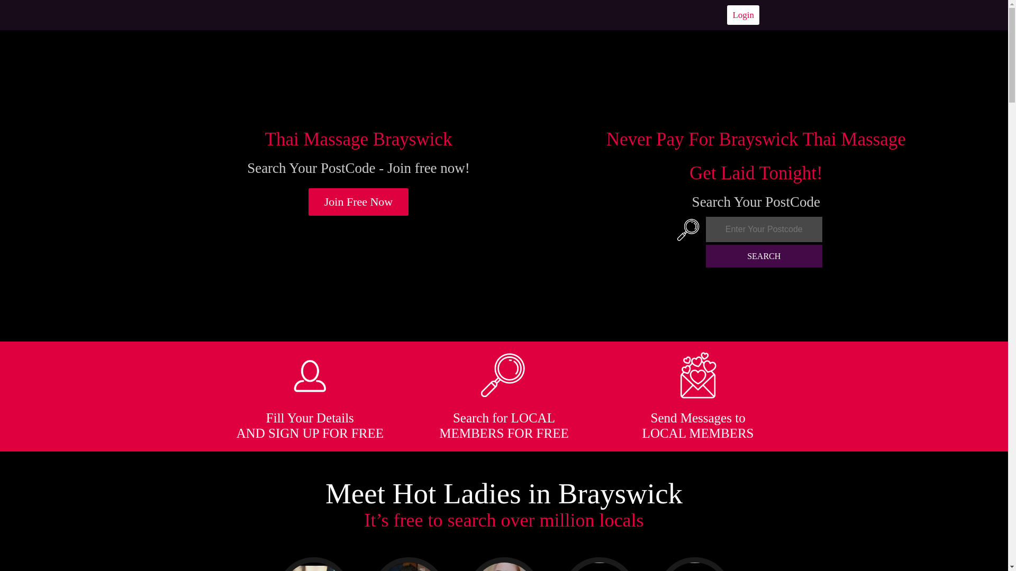  I want to click on Join, so click(359, 202).